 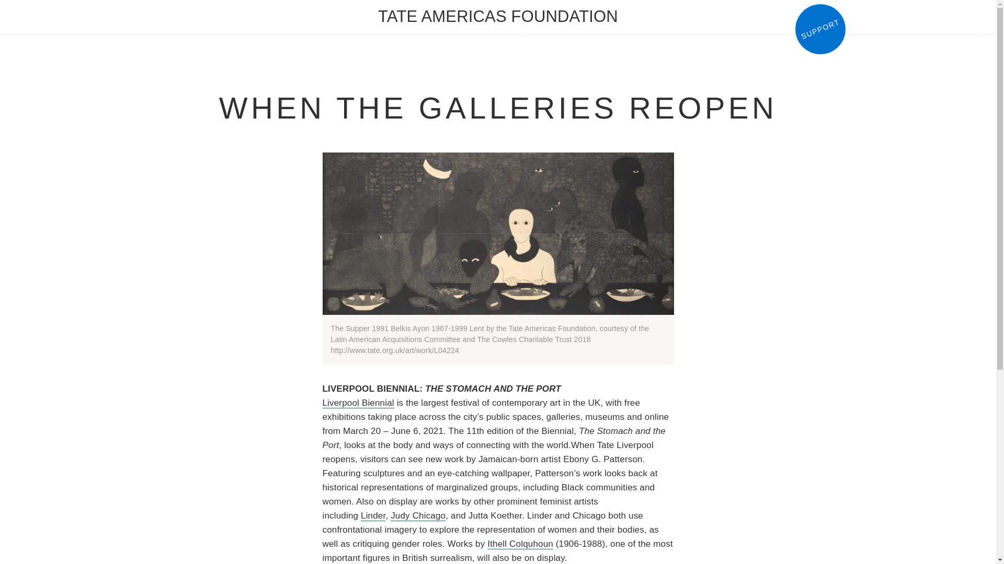 I want to click on COMMITTEES, so click(x=456, y=13).